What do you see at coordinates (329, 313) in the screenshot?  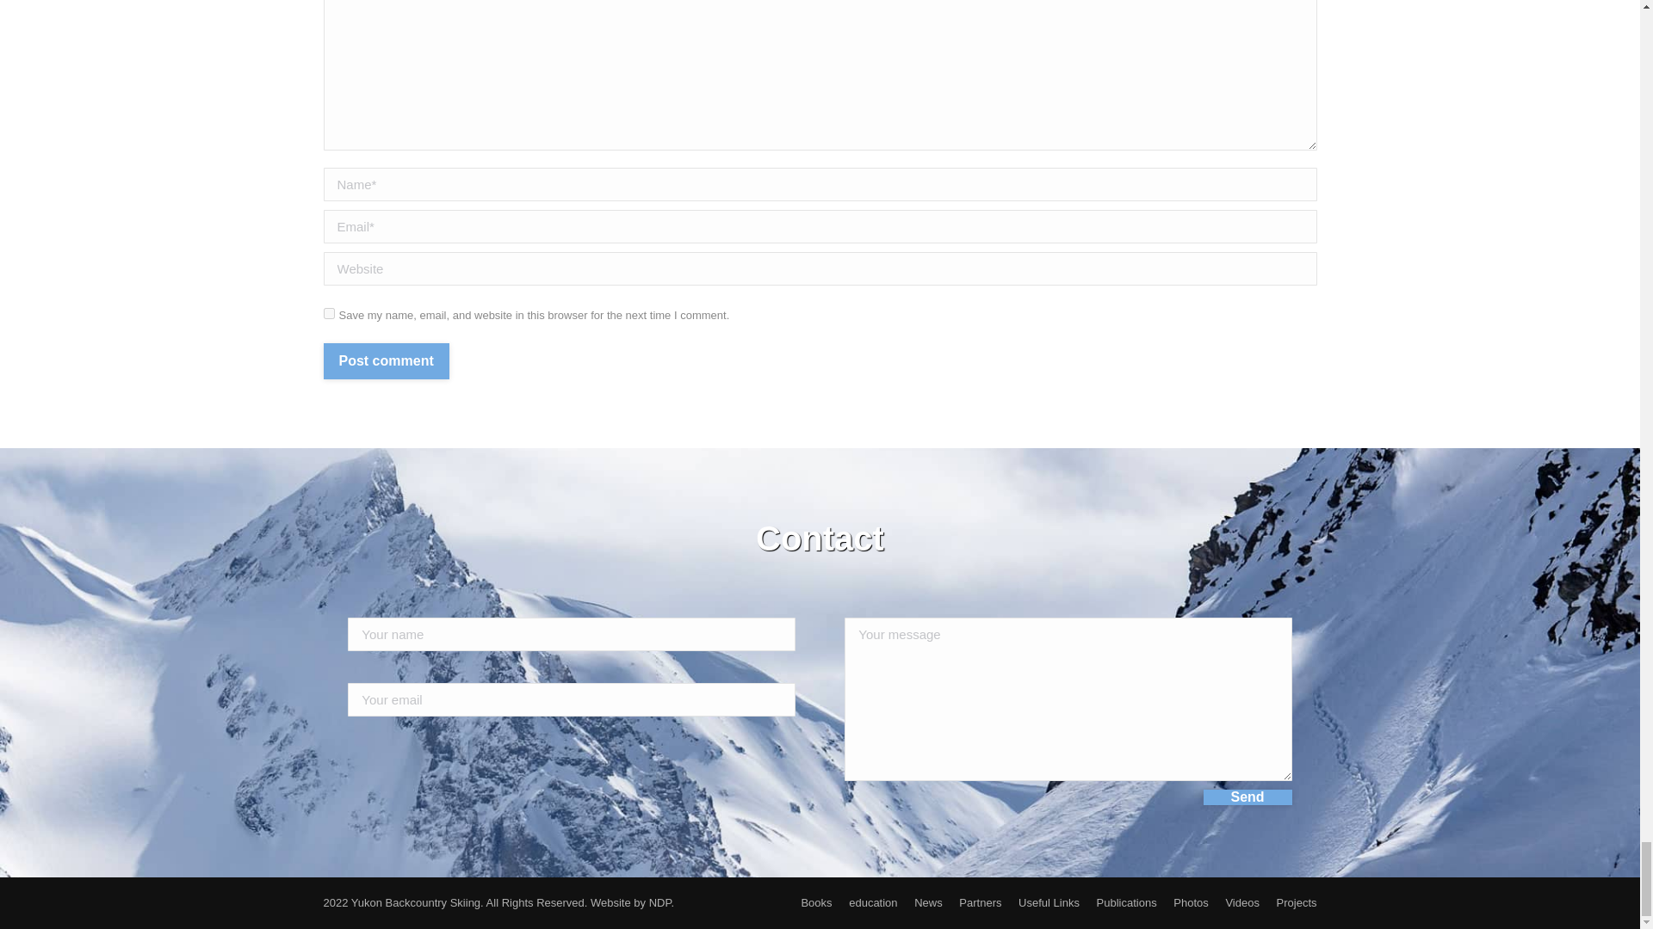 I see `yes` at bounding box center [329, 313].